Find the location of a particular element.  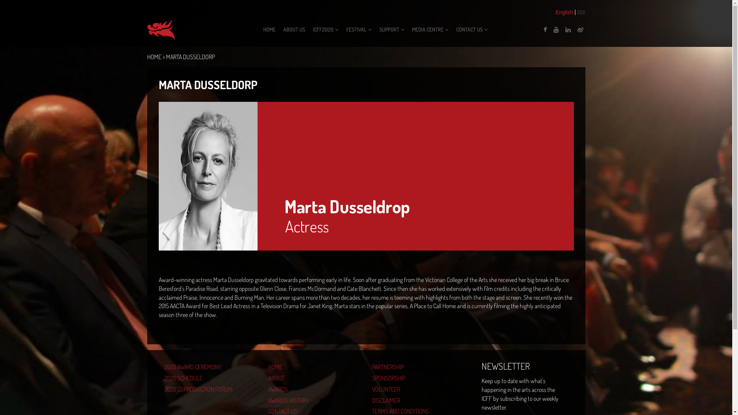

DISCLAIMER is located at coordinates (418, 400).